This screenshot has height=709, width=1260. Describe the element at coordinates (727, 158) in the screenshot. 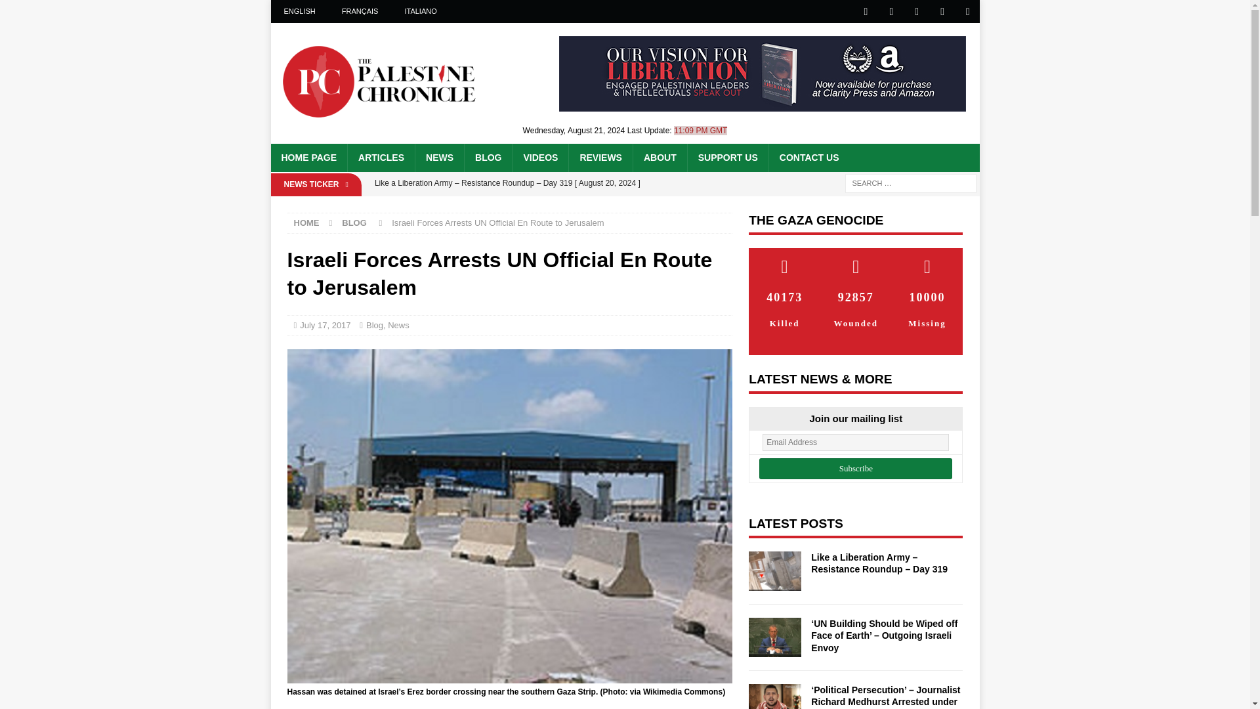

I see `SUPPORT US` at that location.